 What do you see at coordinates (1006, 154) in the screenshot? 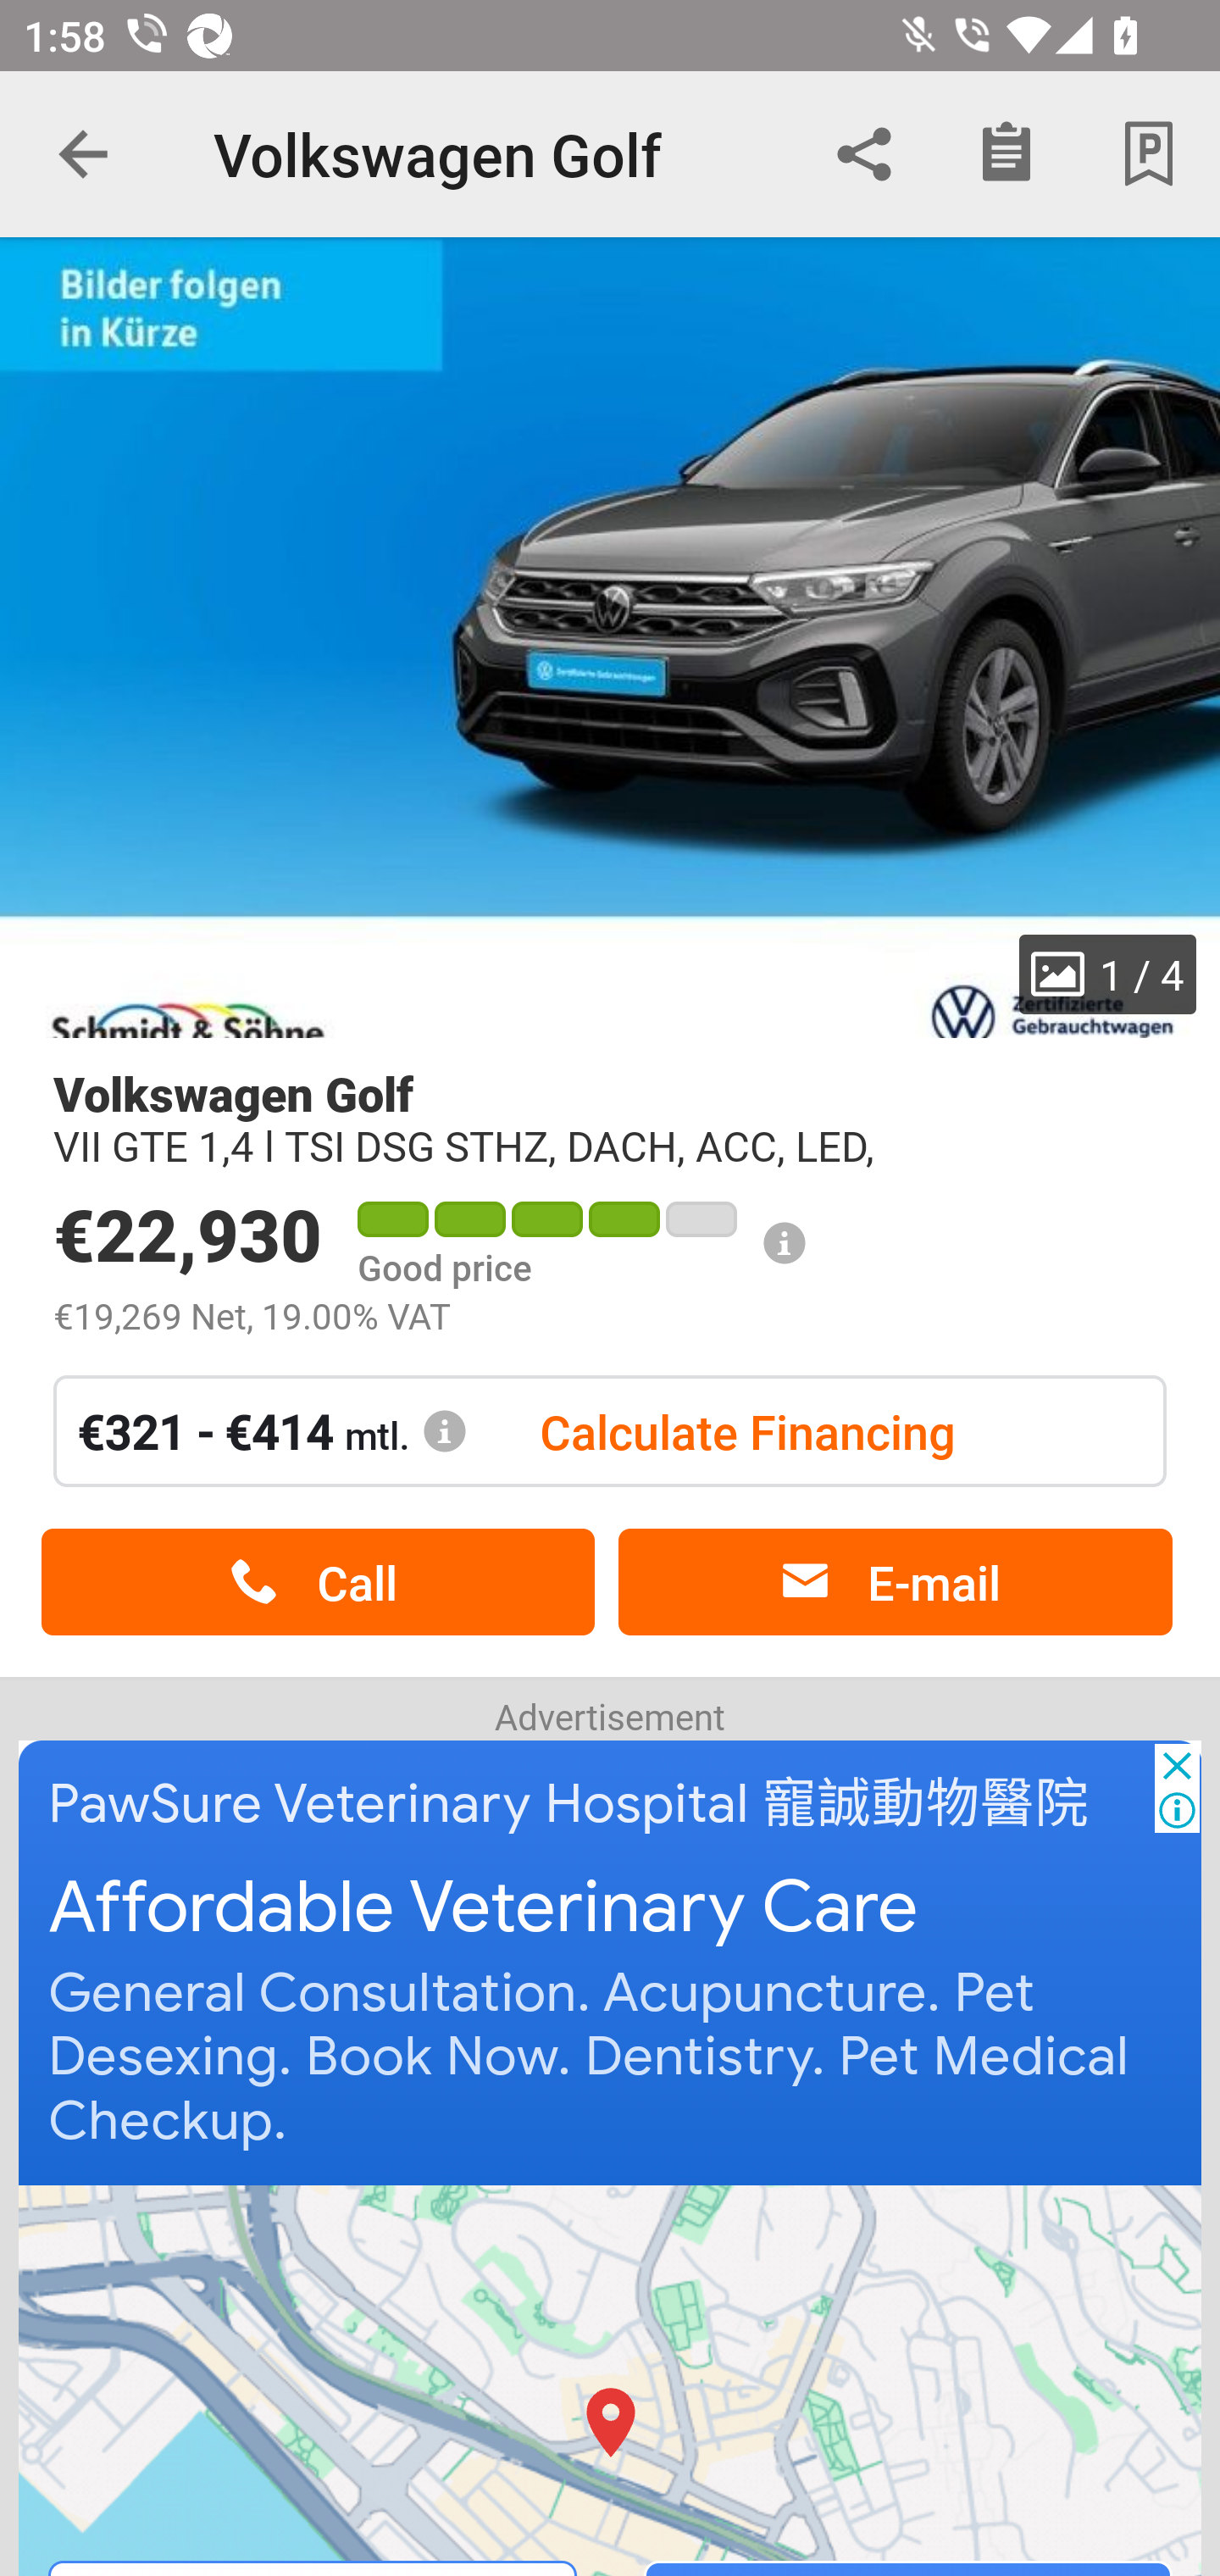
I see `Checklist` at bounding box center [1006, 154].